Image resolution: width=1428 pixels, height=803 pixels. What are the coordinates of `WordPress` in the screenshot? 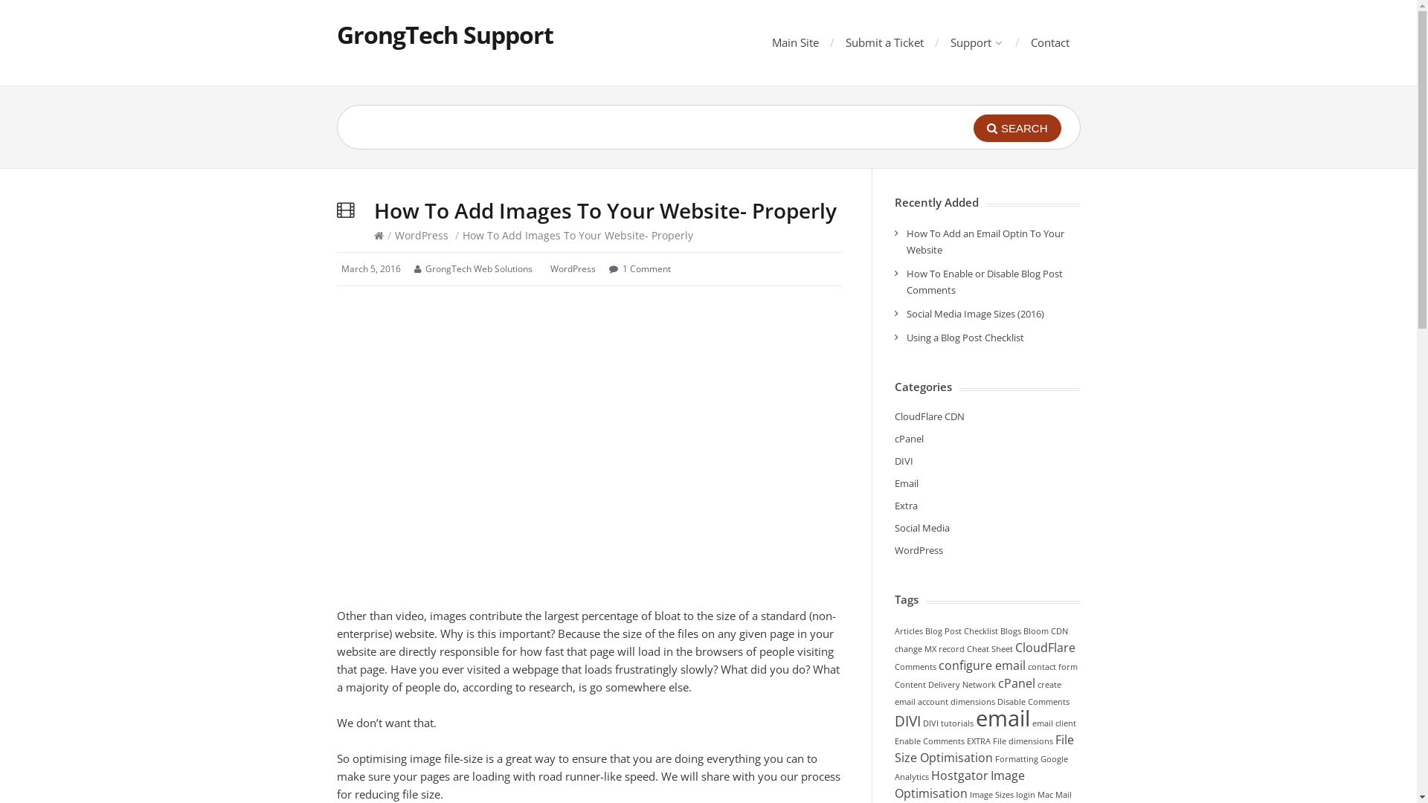 It's located at (918, 550).